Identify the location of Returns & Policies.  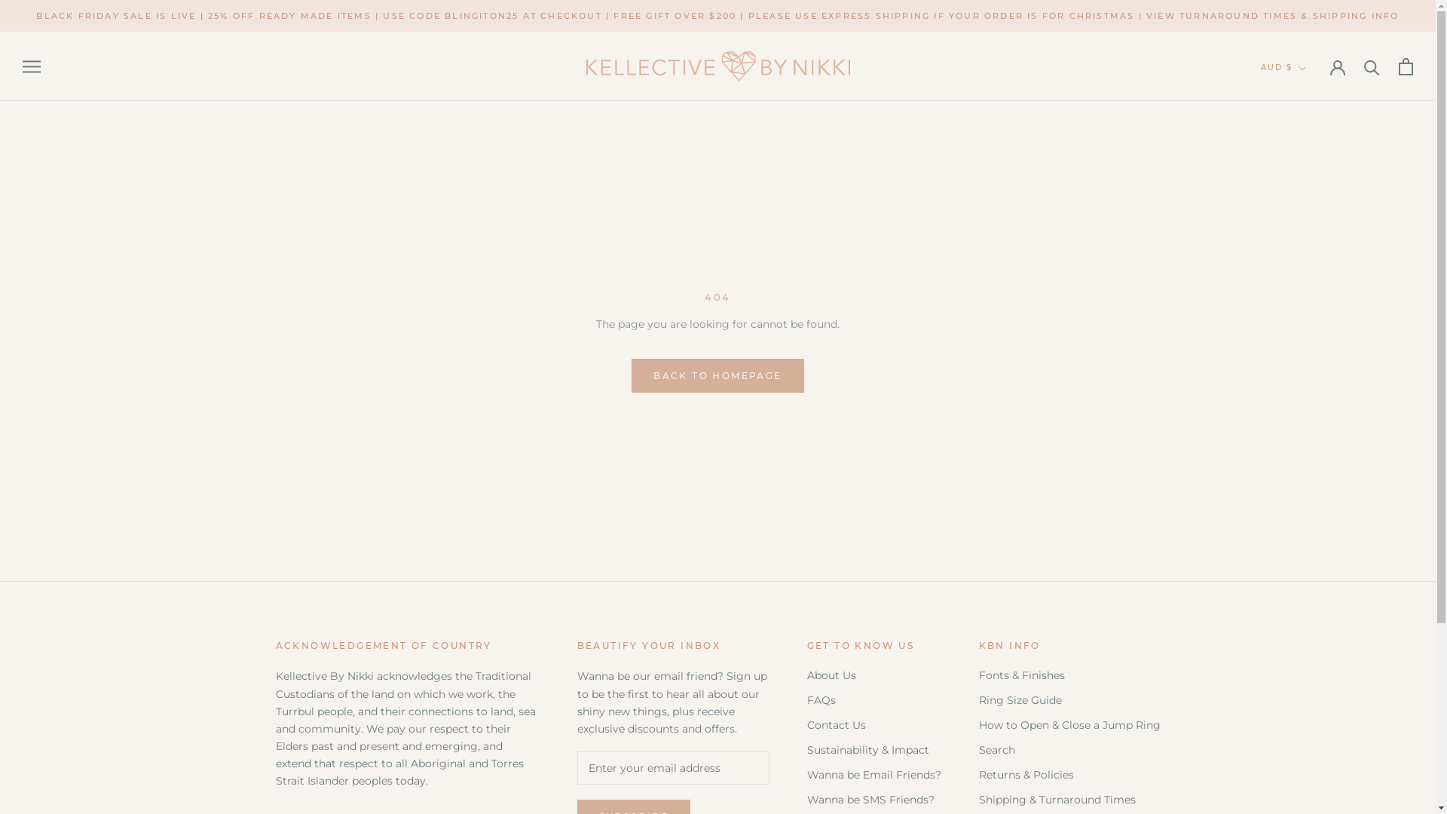
(1069, 775).